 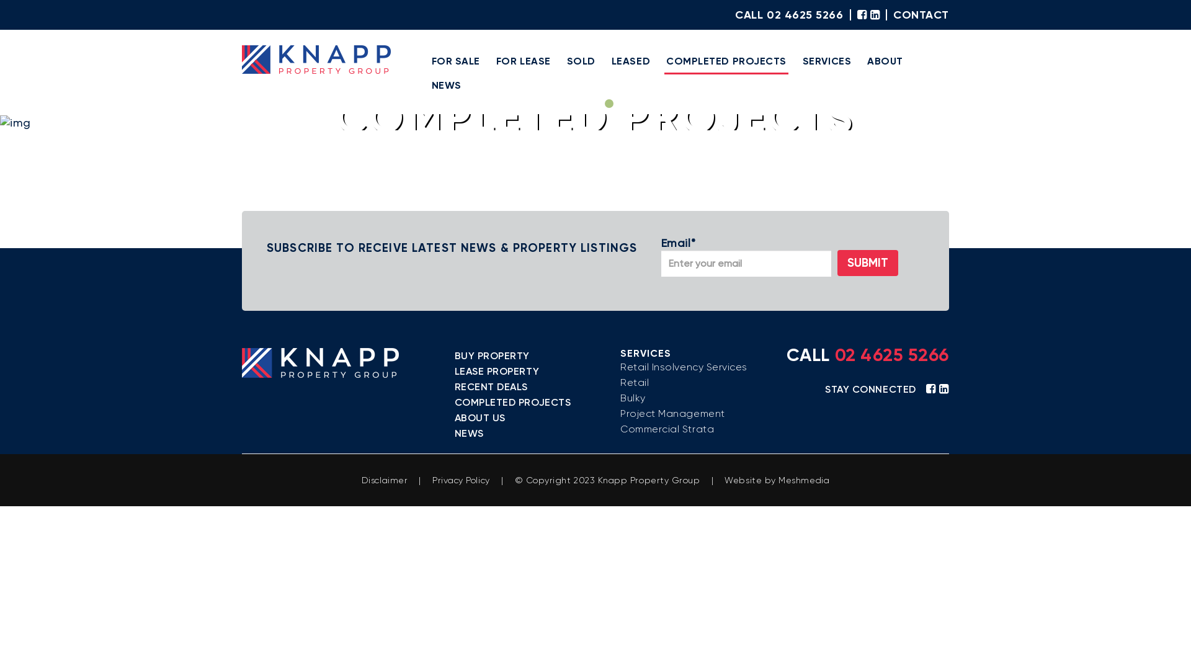 What do you see at coordinates (631, 62) in the screenshot?
I see `LEASED` at bounding box center [631, 62].